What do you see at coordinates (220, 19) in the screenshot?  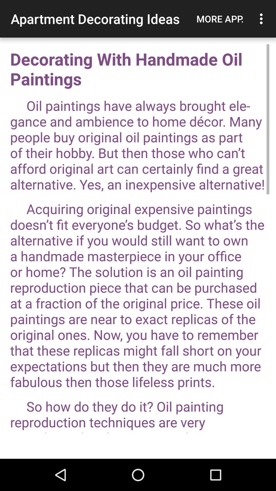 I see `press app above the decorating with handmade item` at bounding box center [220, 19].